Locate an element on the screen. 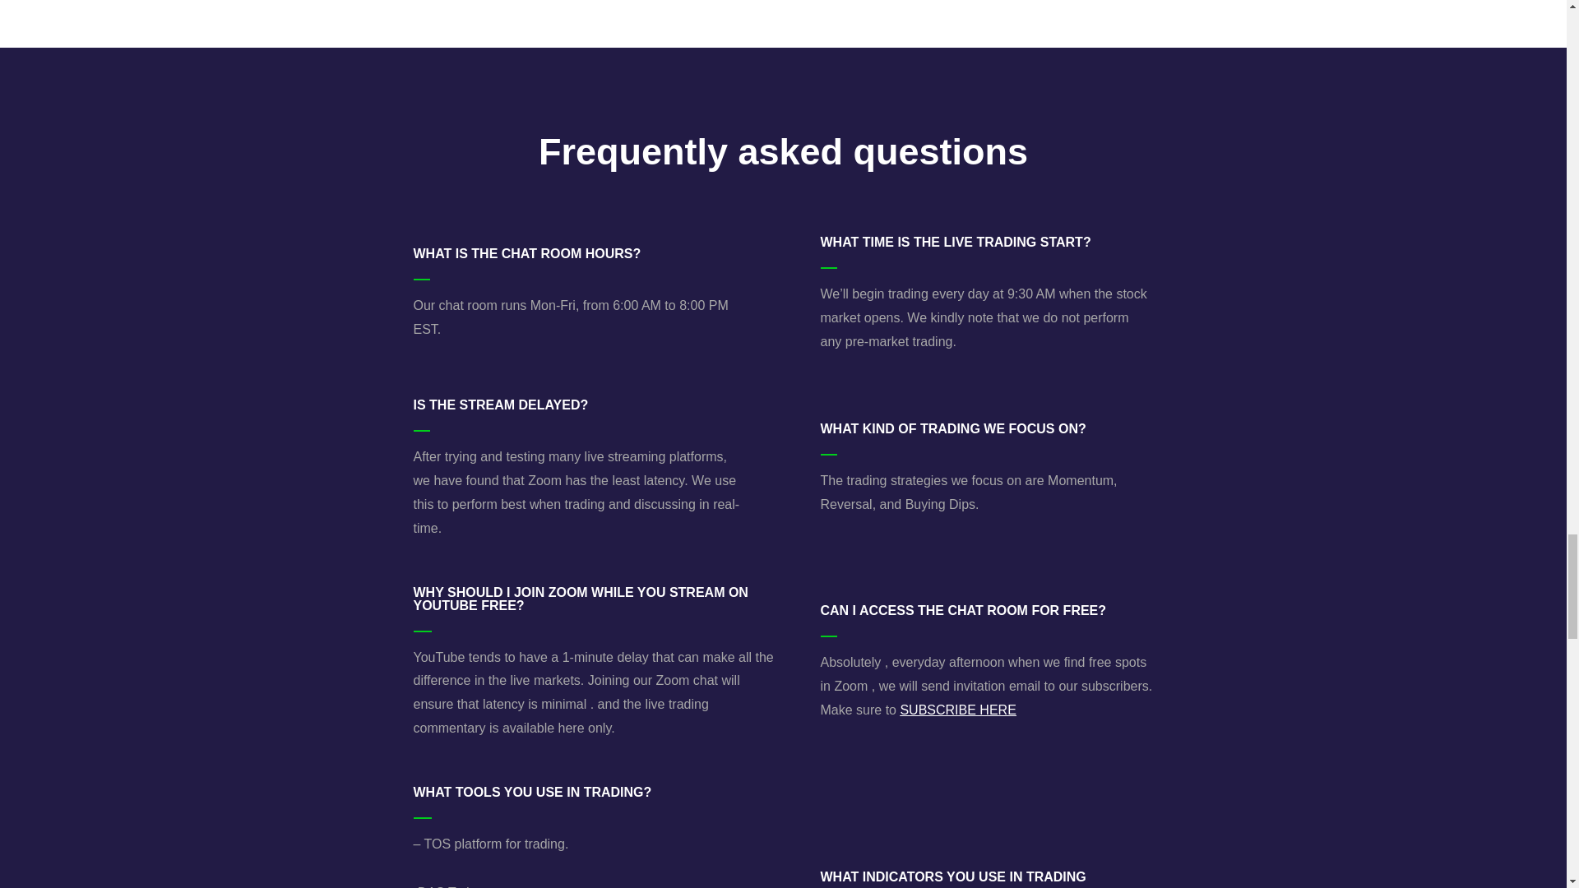 This screenshot has height=888, width=1579. SUBSCRIBE HERE is located at coordinates (957, 710).